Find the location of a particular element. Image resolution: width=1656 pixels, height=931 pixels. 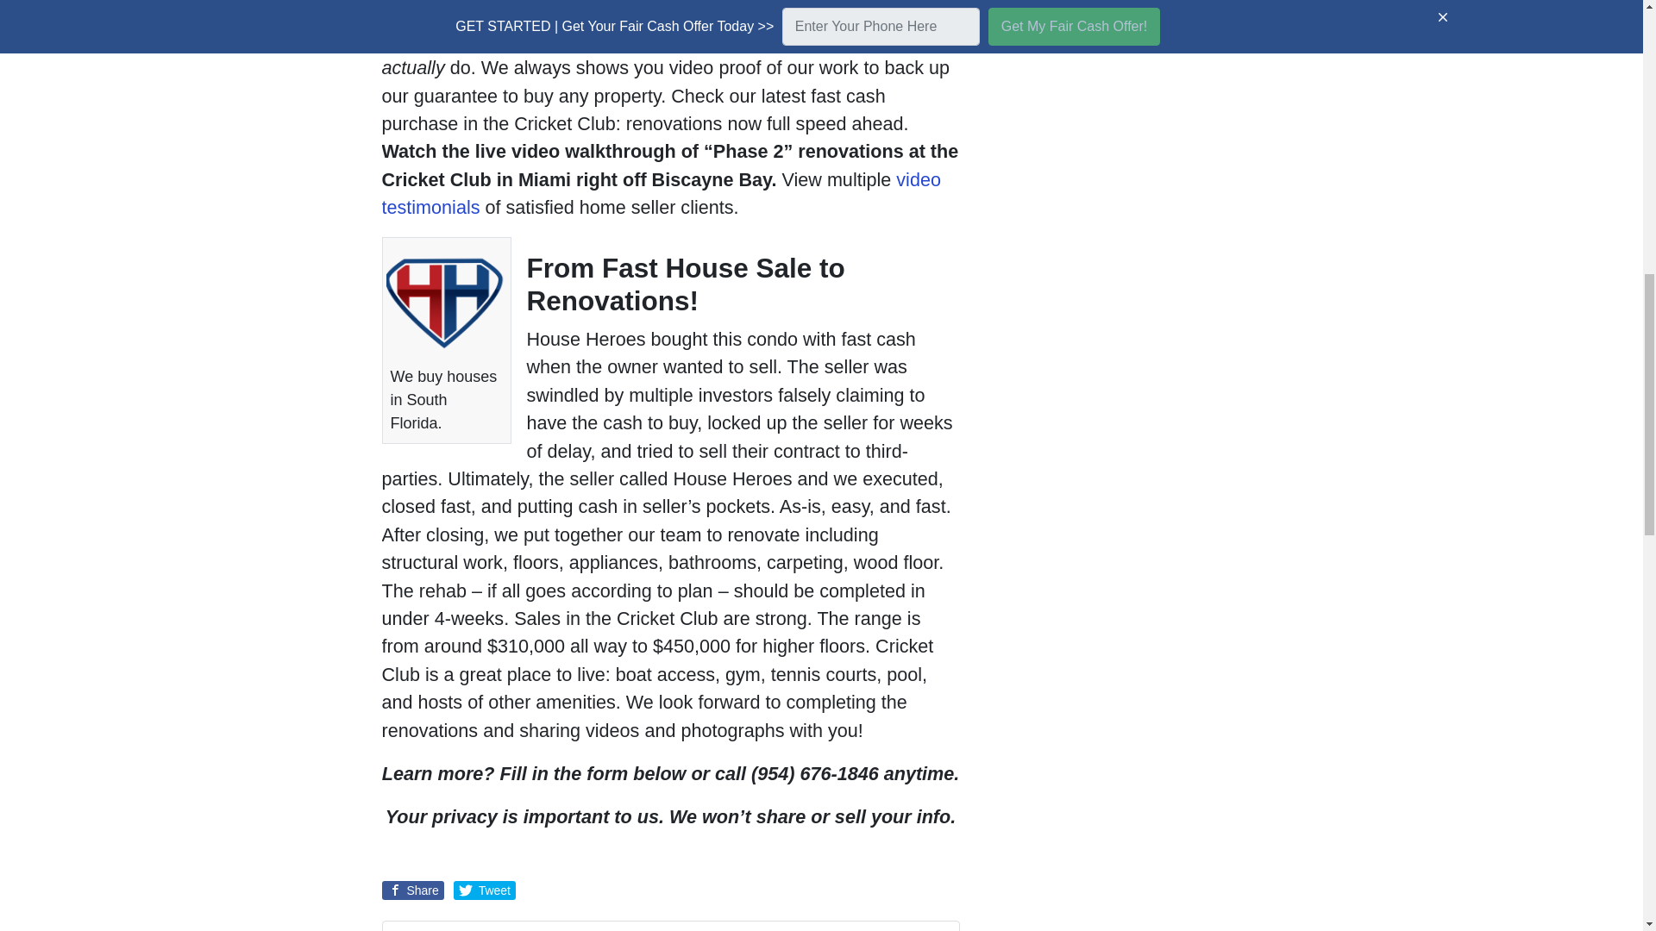

Share on Facebook is located at coordinates (412, 890).